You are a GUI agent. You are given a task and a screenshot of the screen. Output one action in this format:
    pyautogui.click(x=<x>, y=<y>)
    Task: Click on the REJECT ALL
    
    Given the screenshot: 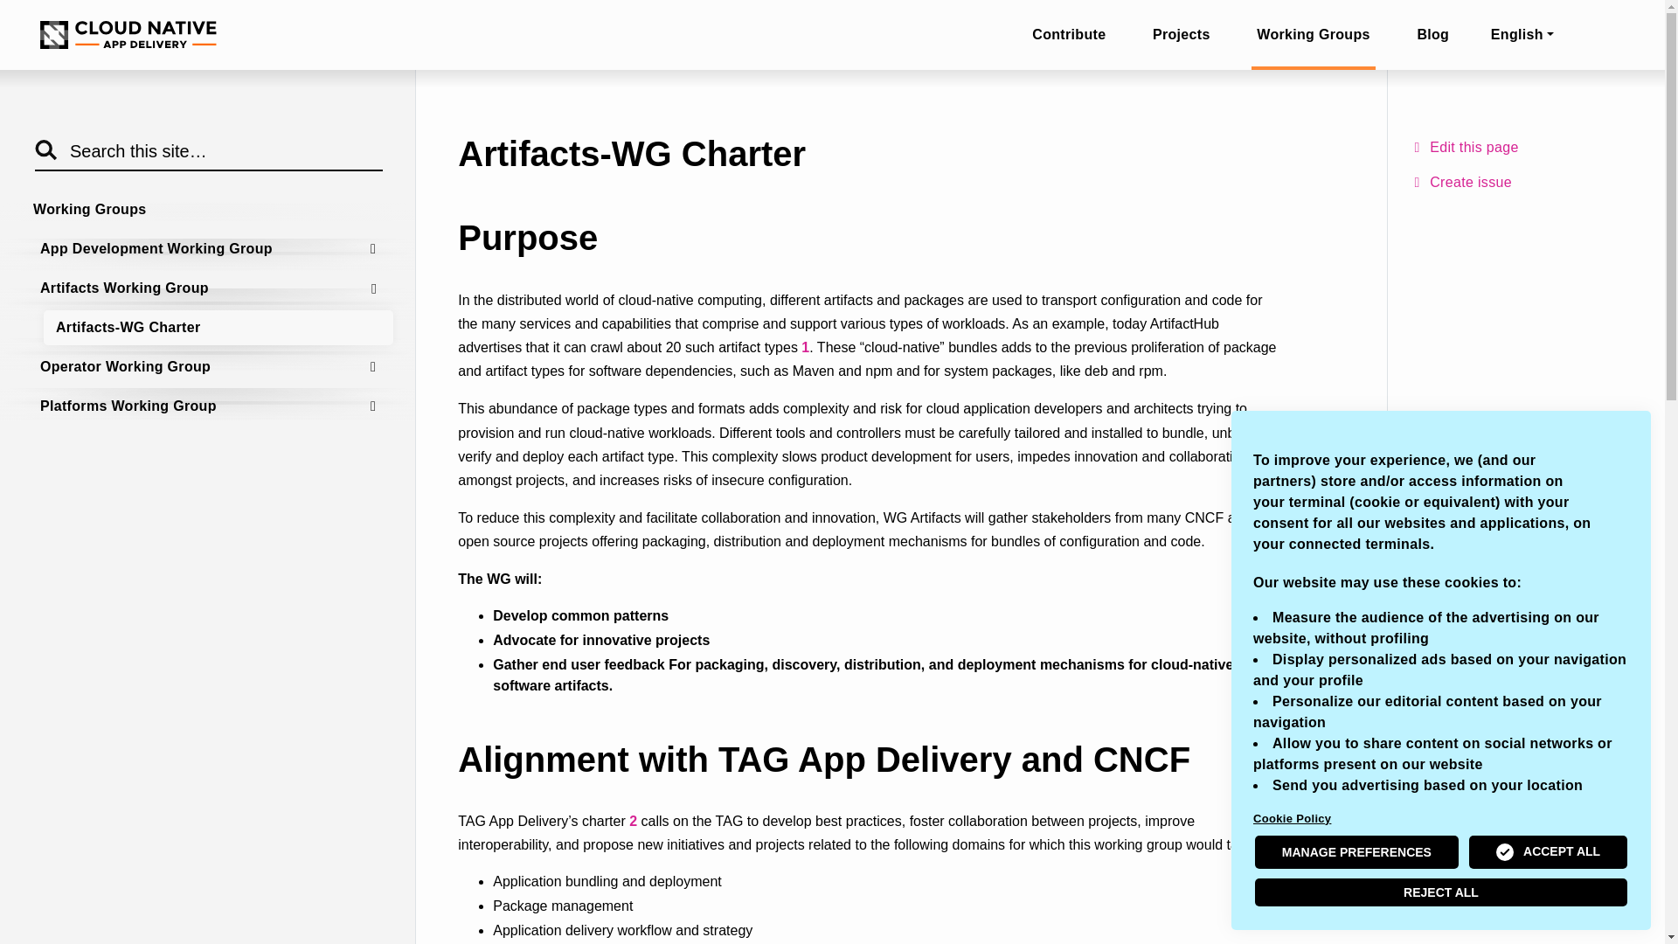 What is the action you would take?
    pyautogui.click(x=1441, y=892)
    